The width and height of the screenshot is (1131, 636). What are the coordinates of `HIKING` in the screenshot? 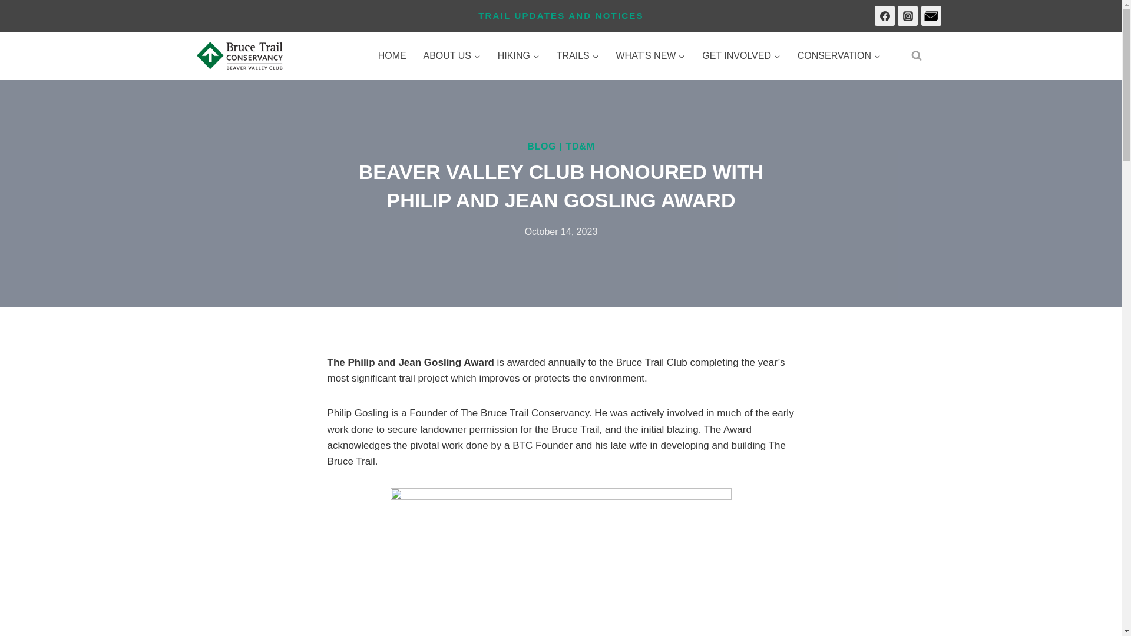 It's located at (518, 56).